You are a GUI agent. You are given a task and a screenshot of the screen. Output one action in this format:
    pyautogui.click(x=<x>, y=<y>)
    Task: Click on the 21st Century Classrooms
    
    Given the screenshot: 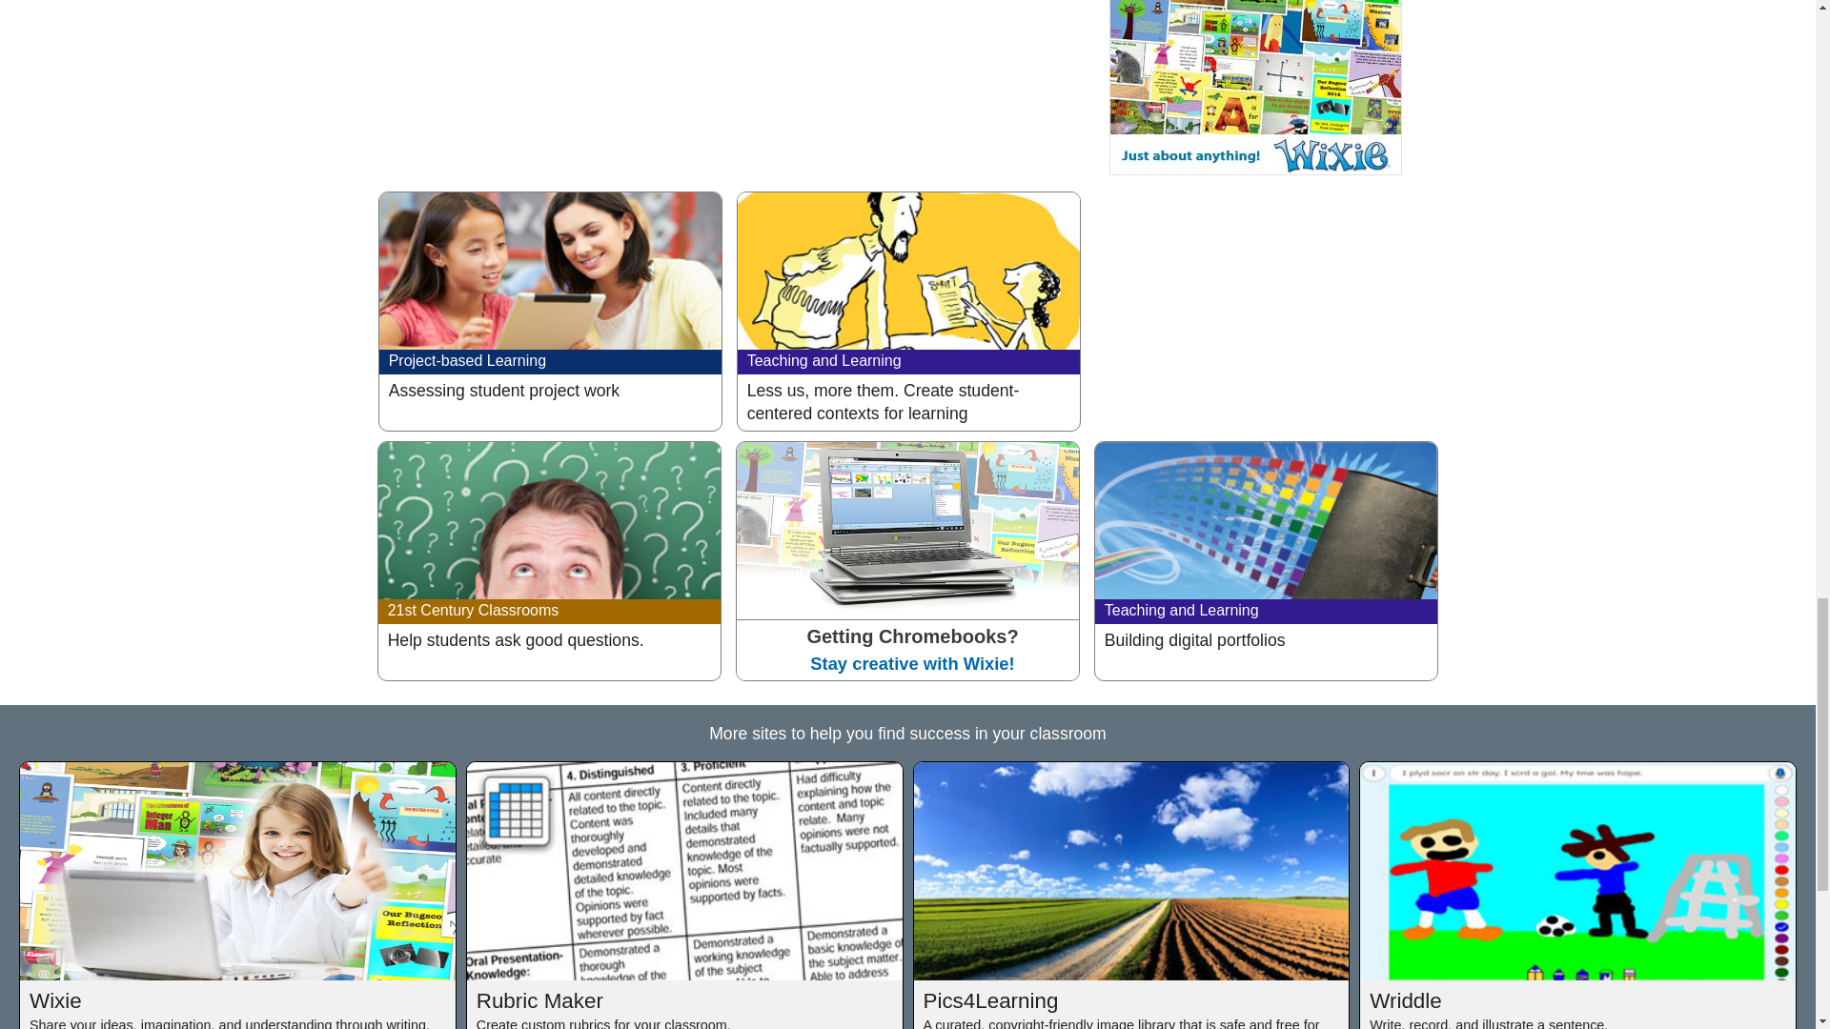 What is the action you would take?
    pyautogui.click(x=474, y=610)
    